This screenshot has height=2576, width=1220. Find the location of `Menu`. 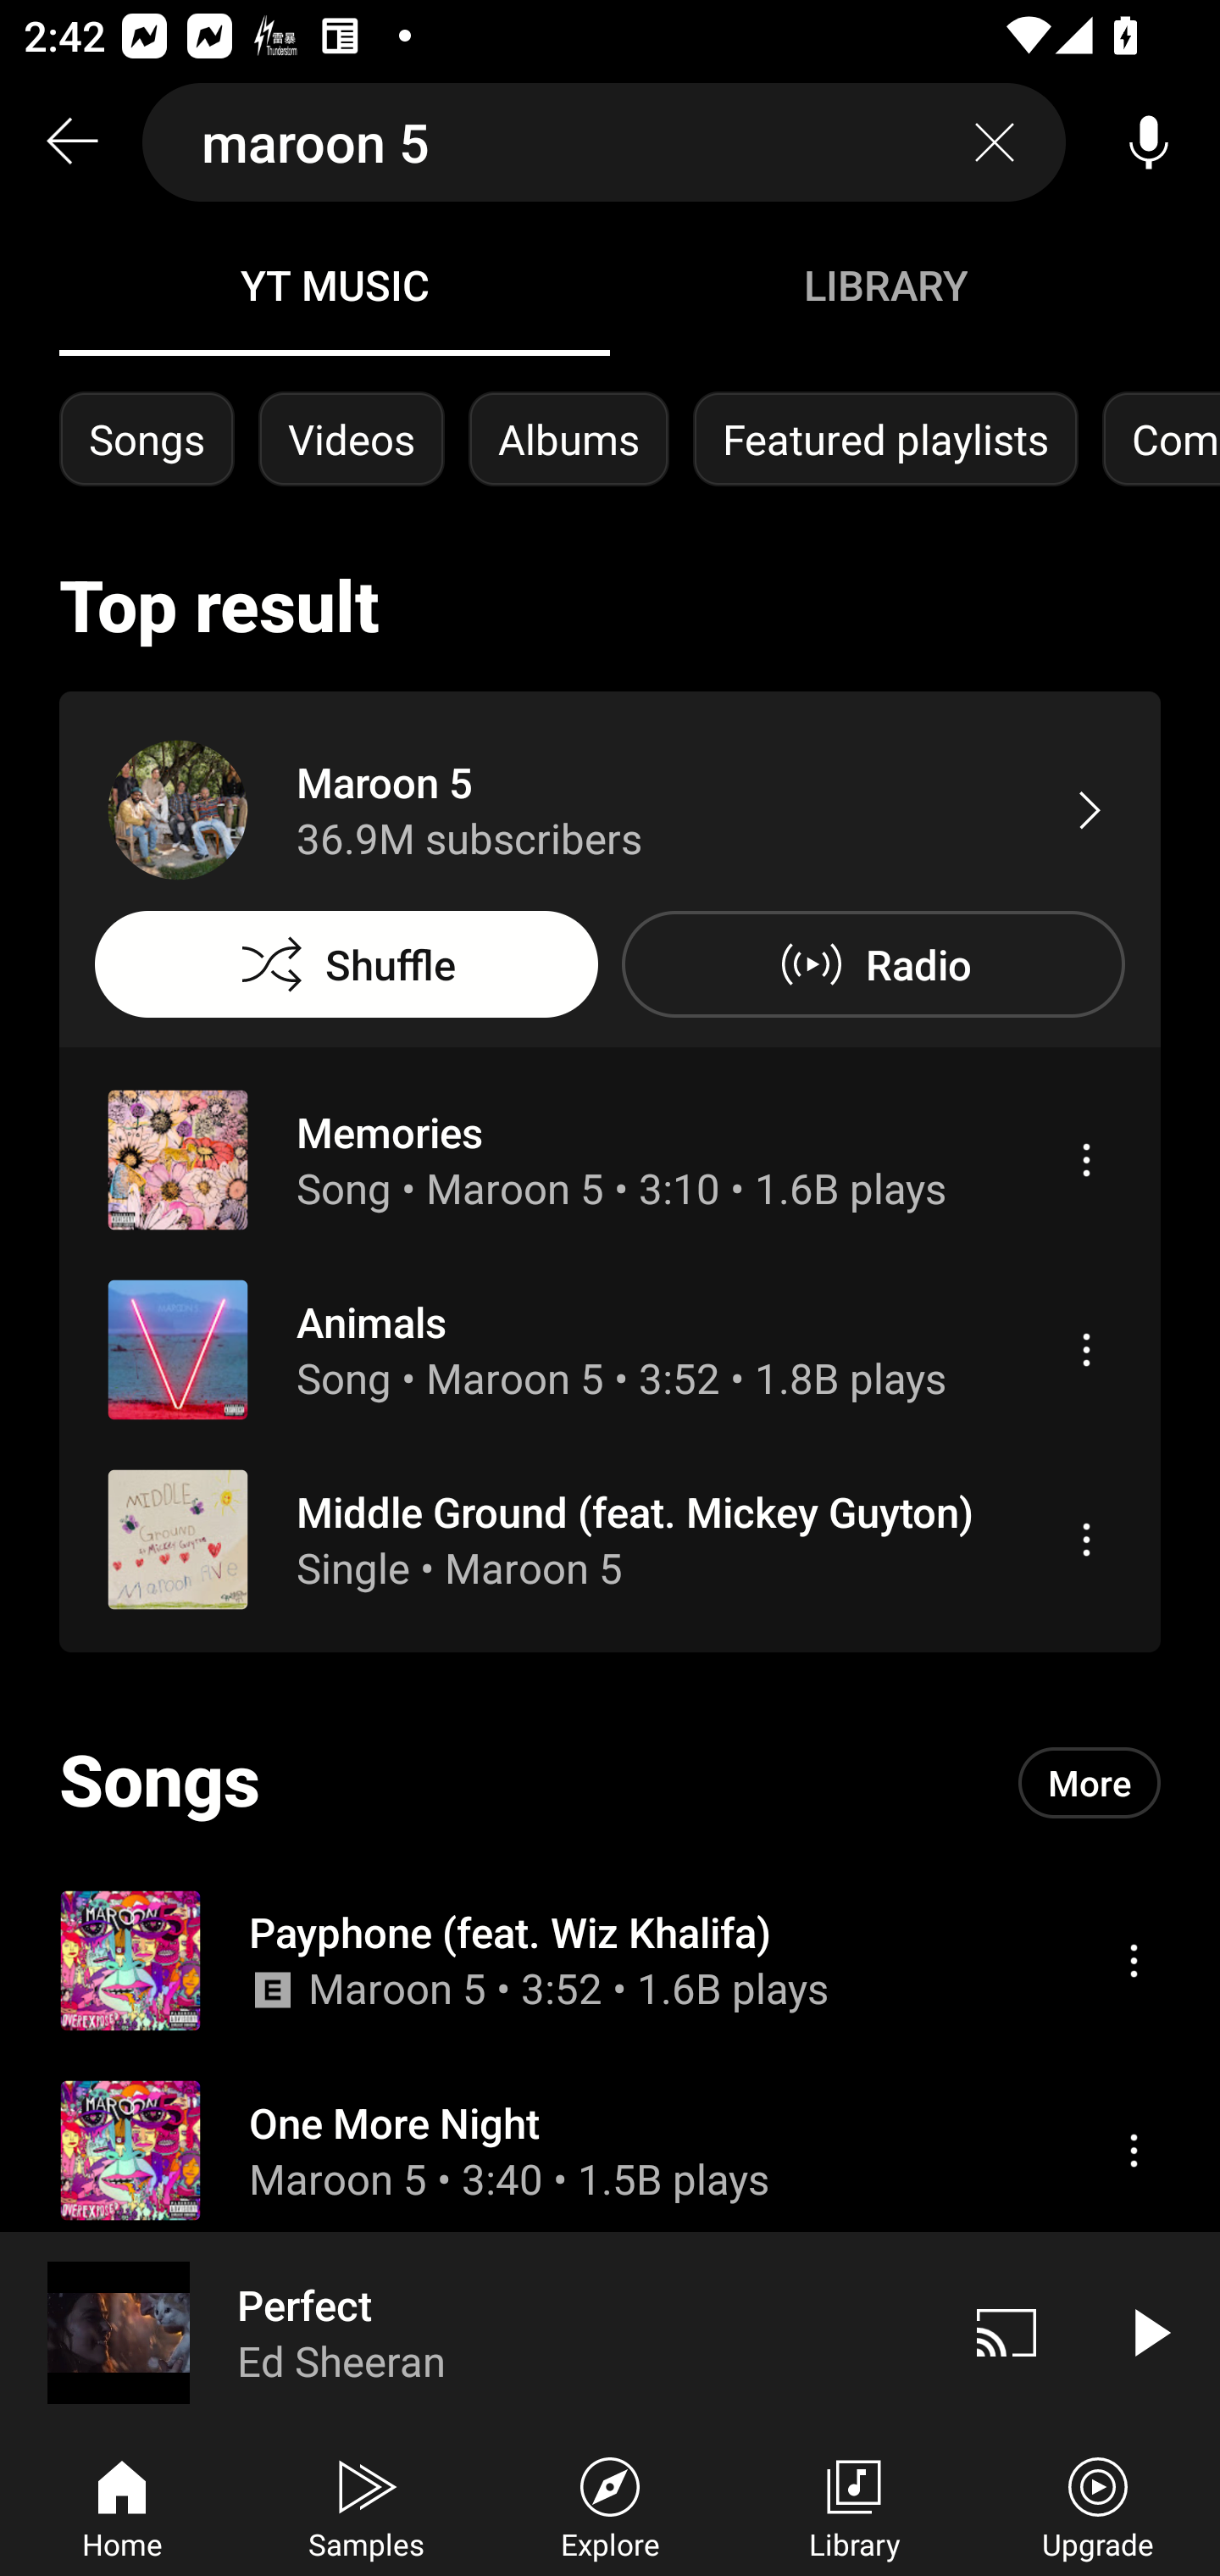

Menu is located at coordinates (1086, 1540).